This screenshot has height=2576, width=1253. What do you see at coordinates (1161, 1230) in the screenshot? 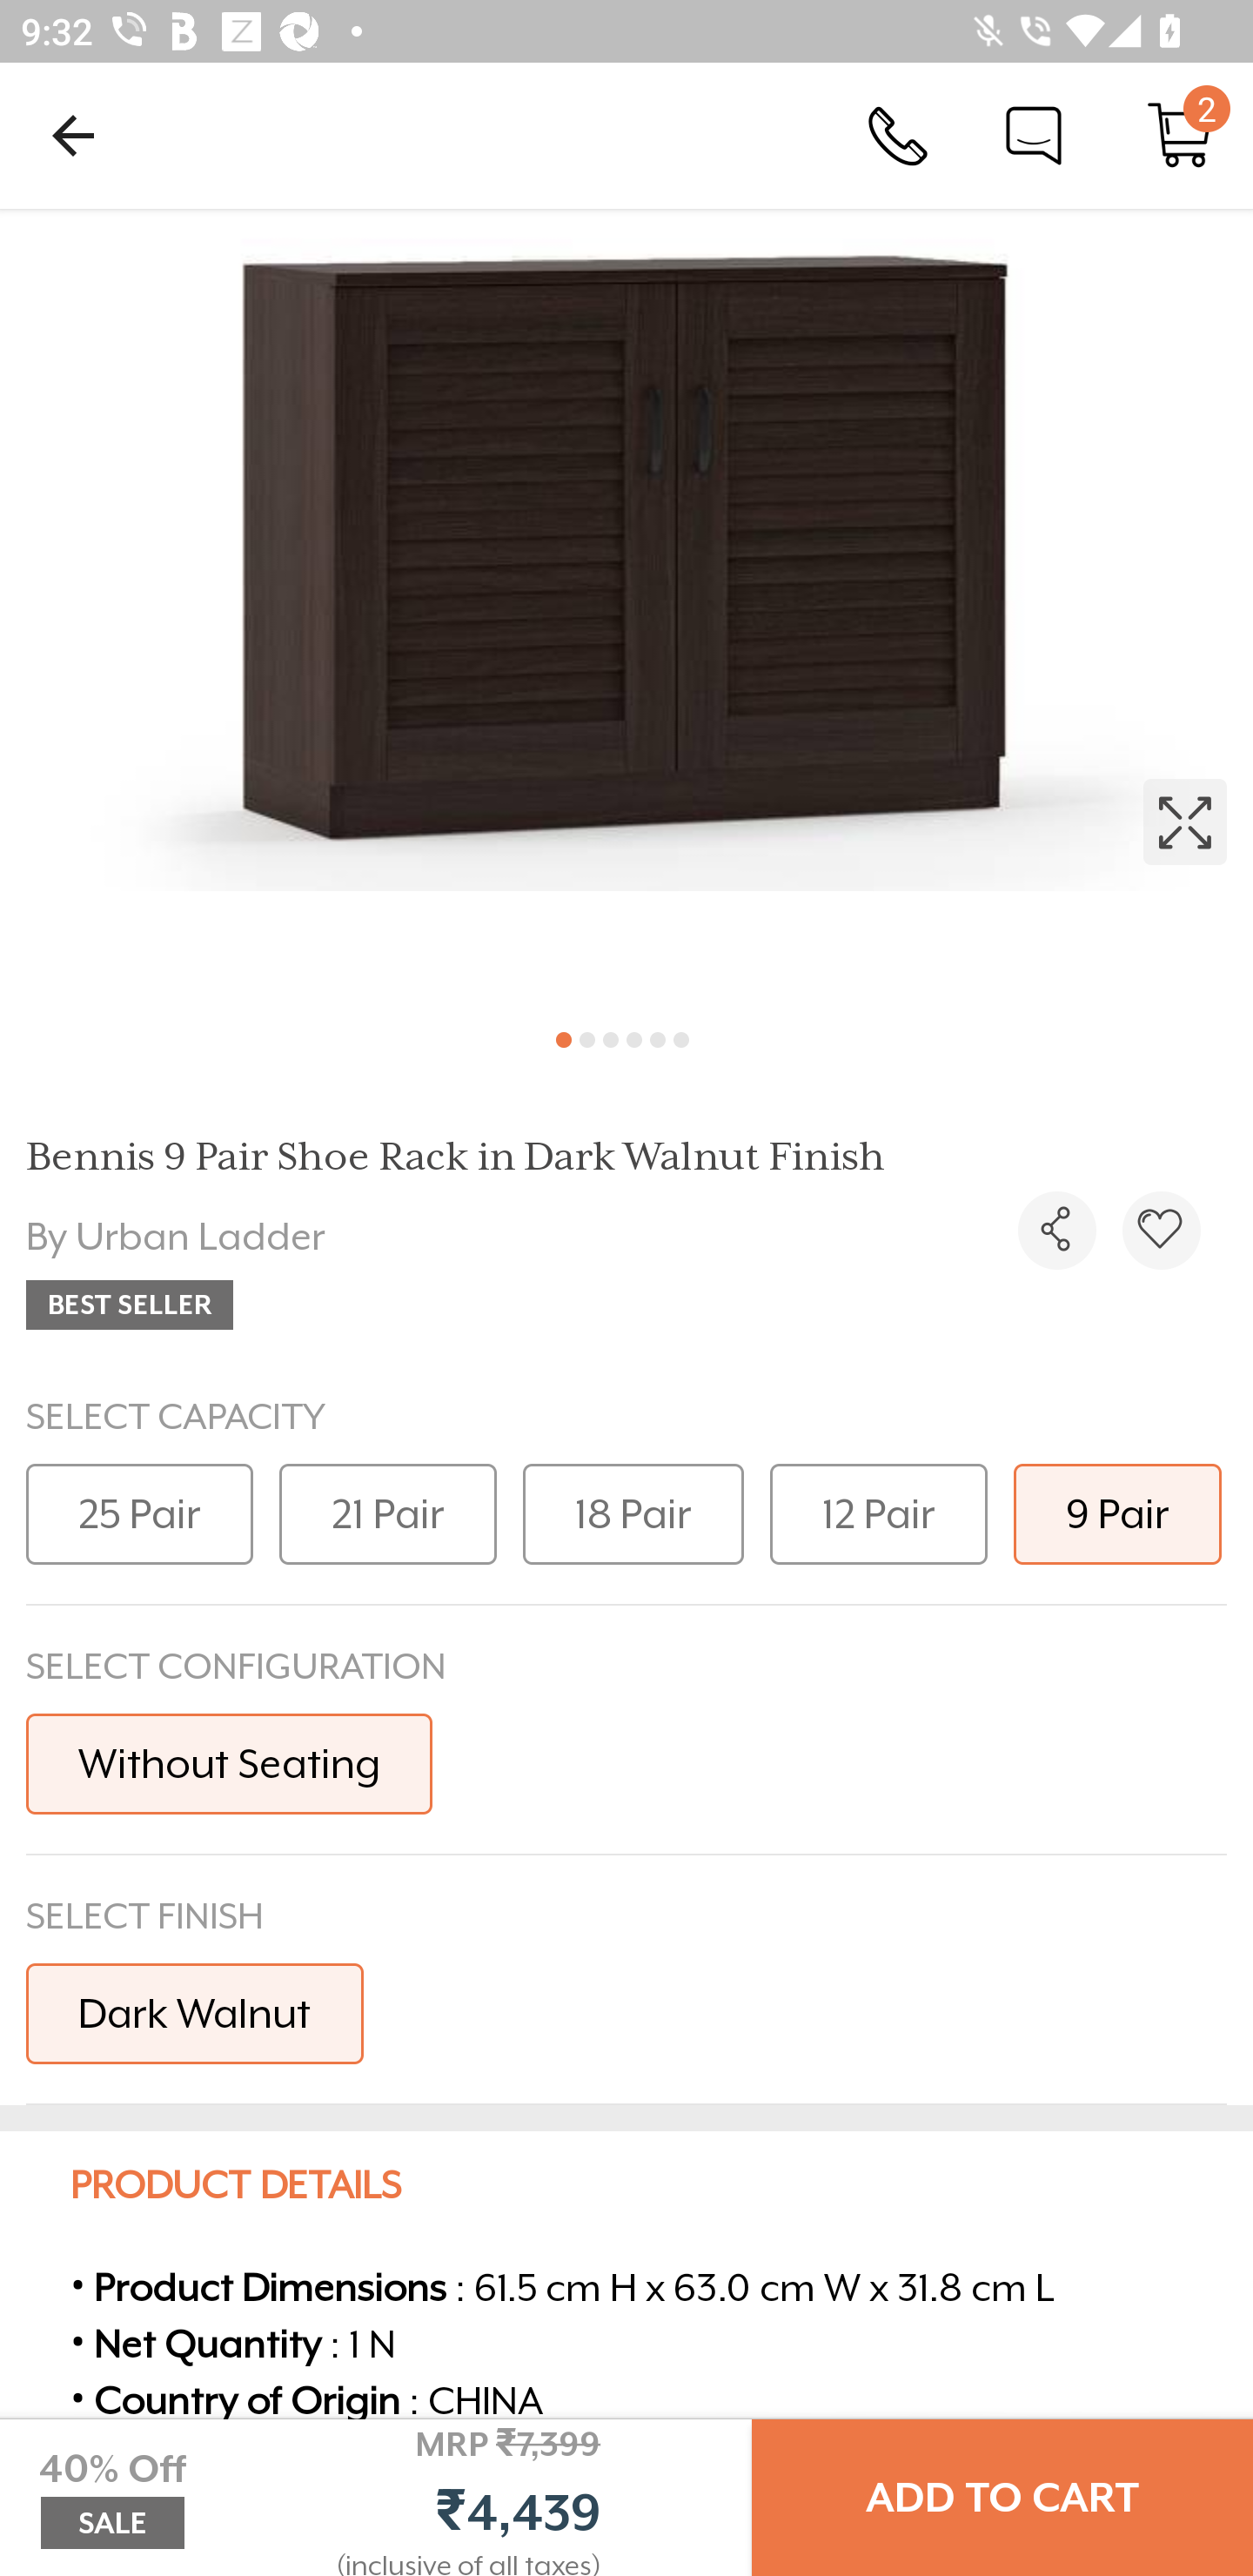
I see `` at bounding box center [1161, 1230].